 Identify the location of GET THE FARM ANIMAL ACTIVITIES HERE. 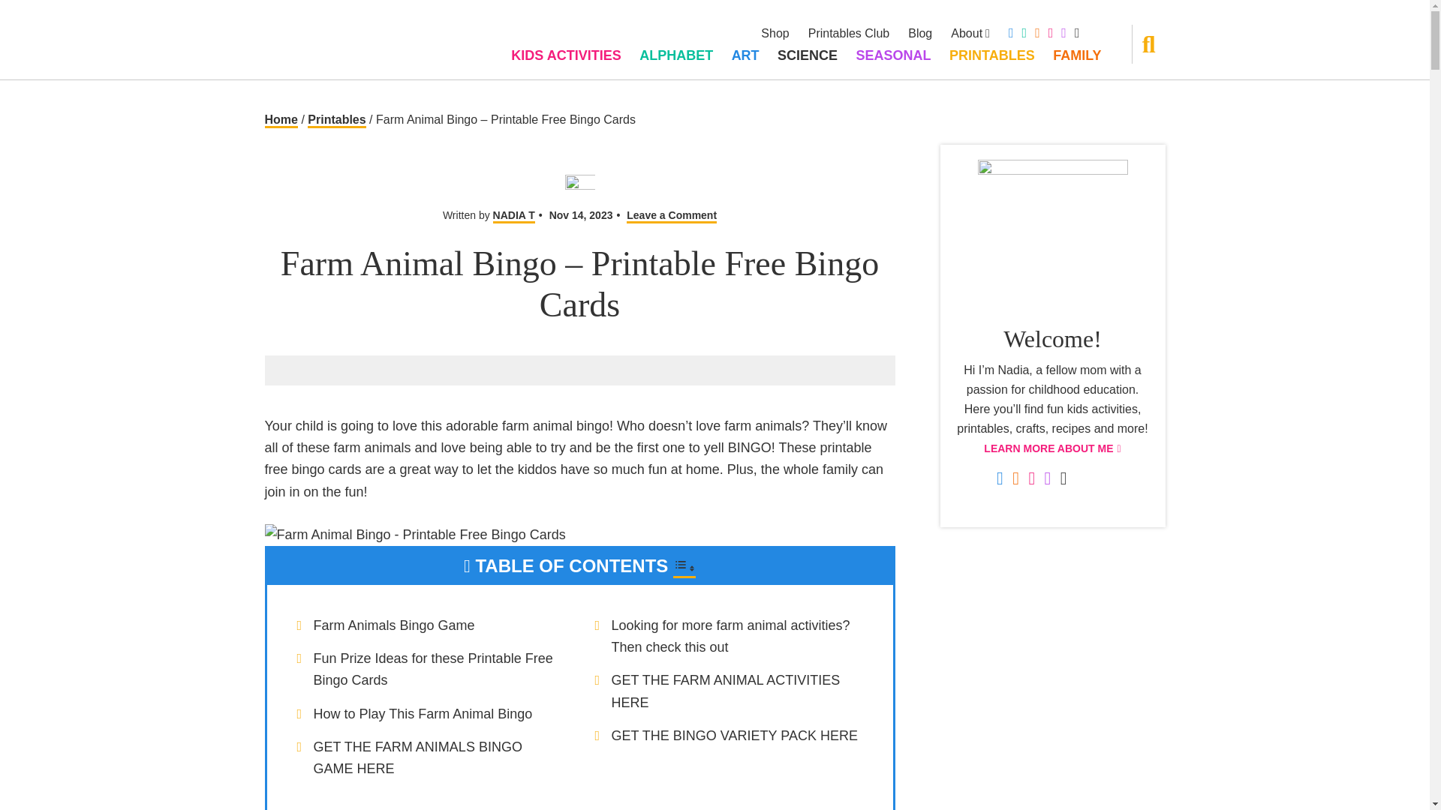
(725, 691).